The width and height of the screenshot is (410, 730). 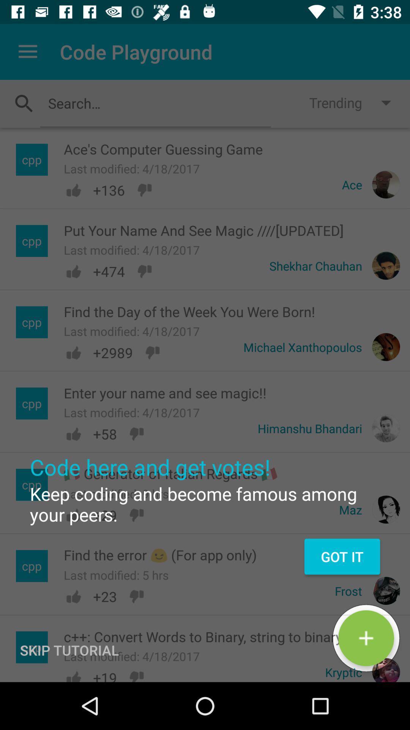 I want to click on tap icon next to the find the error icon, so click(x=342, y=557).